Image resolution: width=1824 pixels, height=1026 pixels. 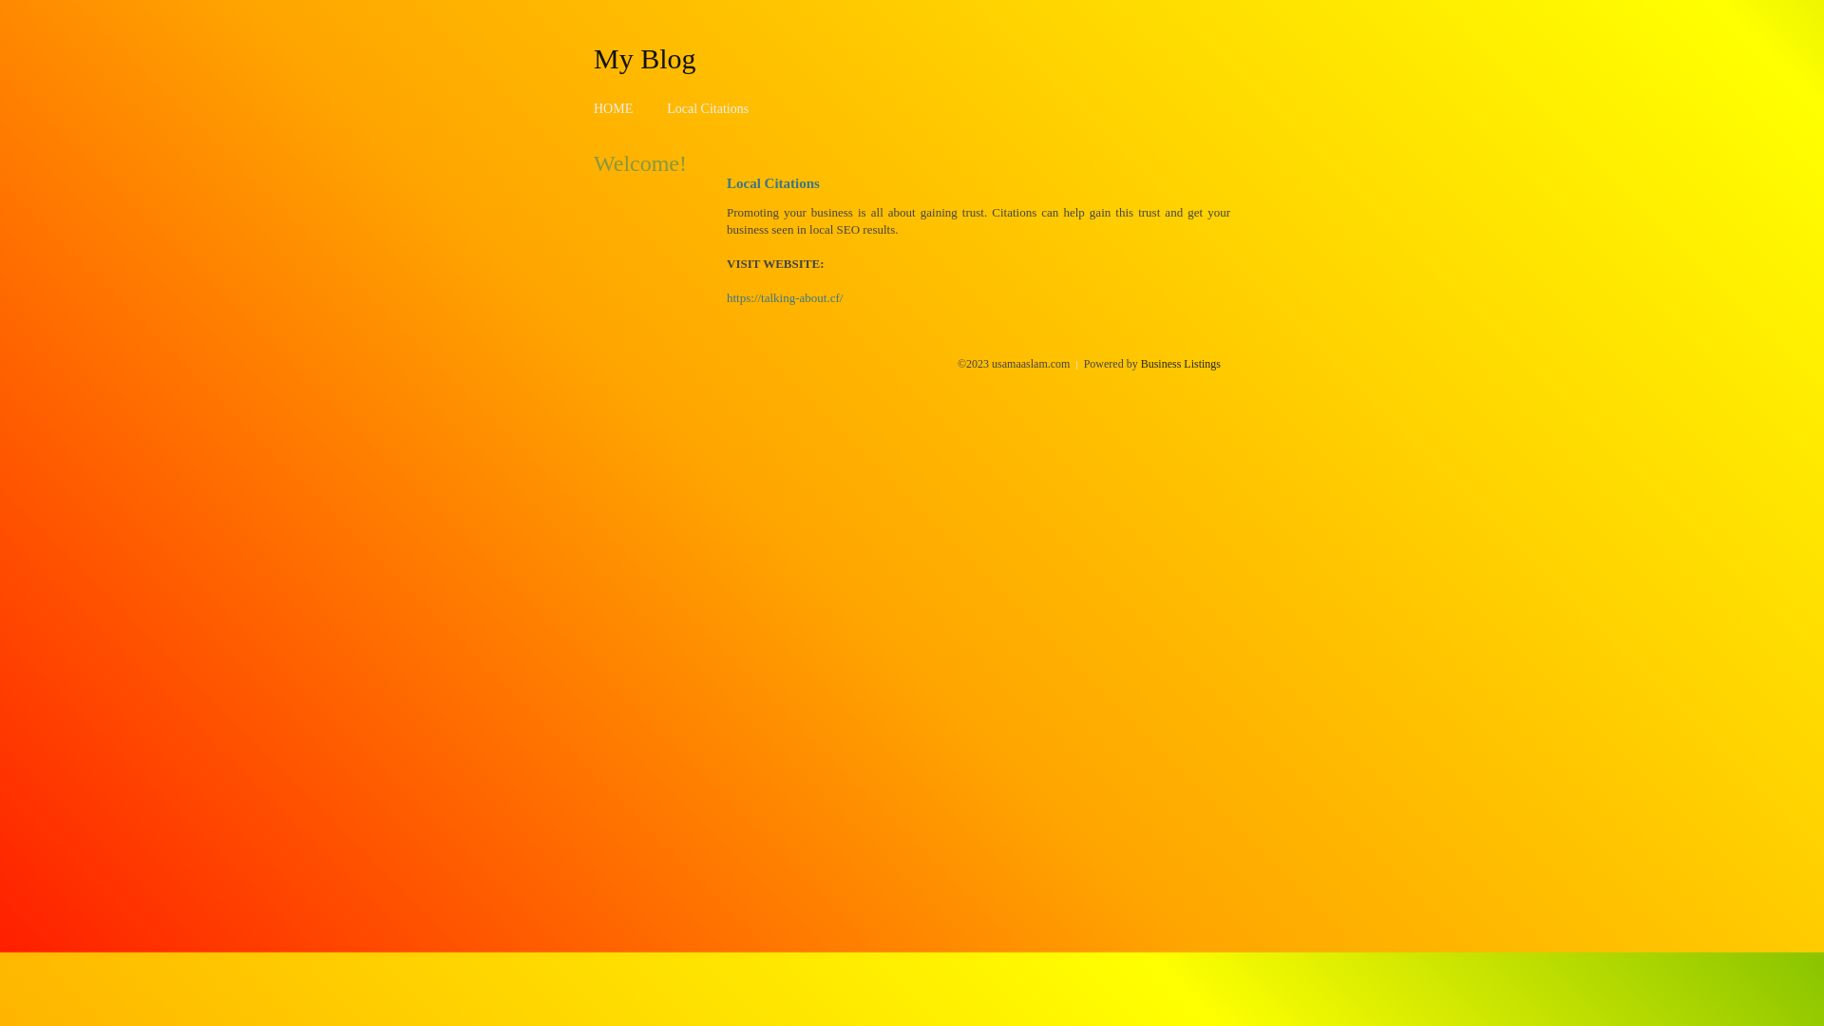 What do you see at coordinates (645, 58) in the screenshot?
I see `My Blog` at bounding box center [645, 58].